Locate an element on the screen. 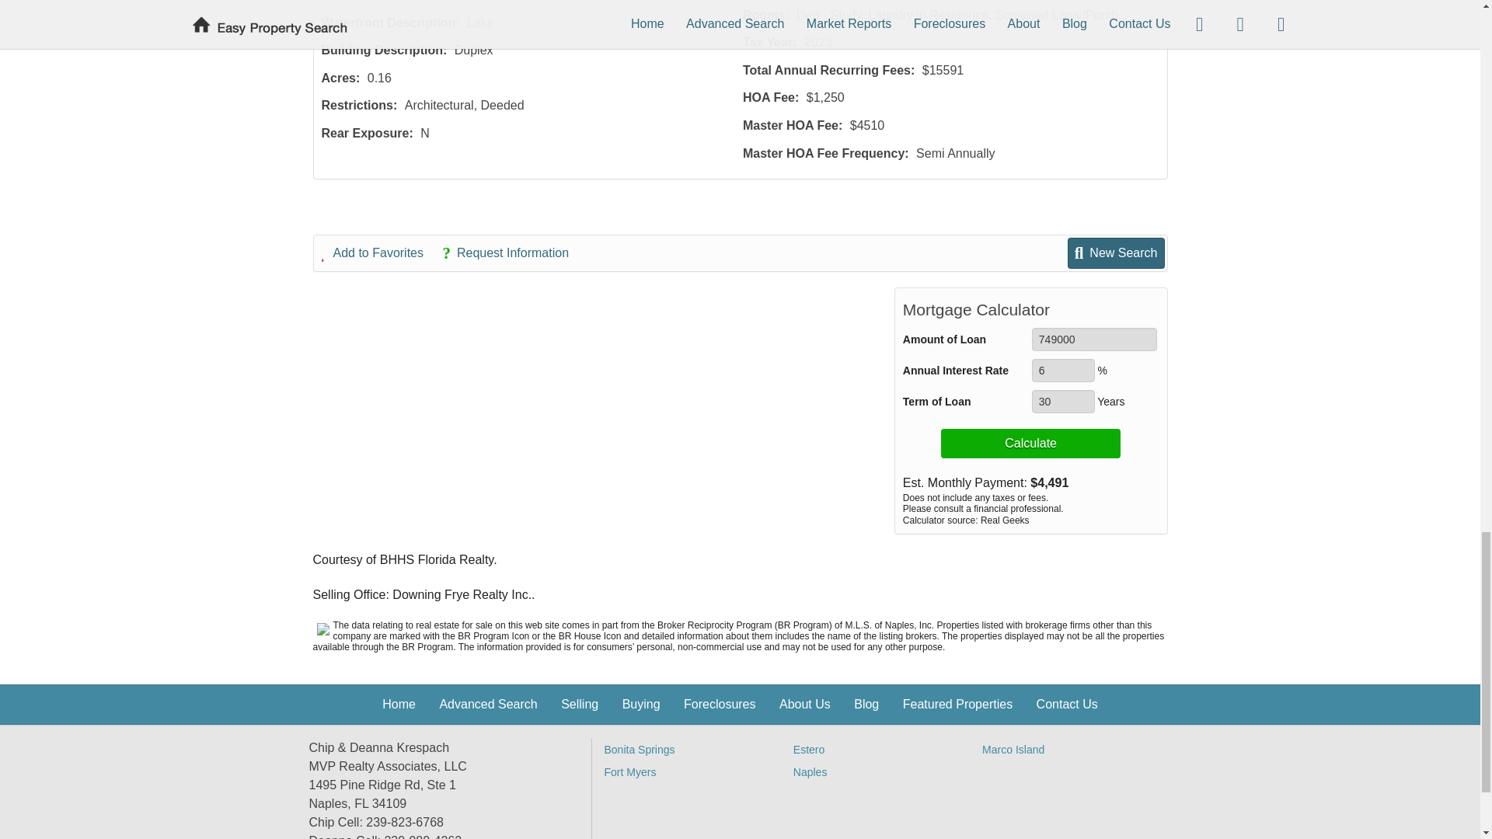 The width and height of the screenshot is (1492, 839). 30 is located at coordinates (1063, 402).